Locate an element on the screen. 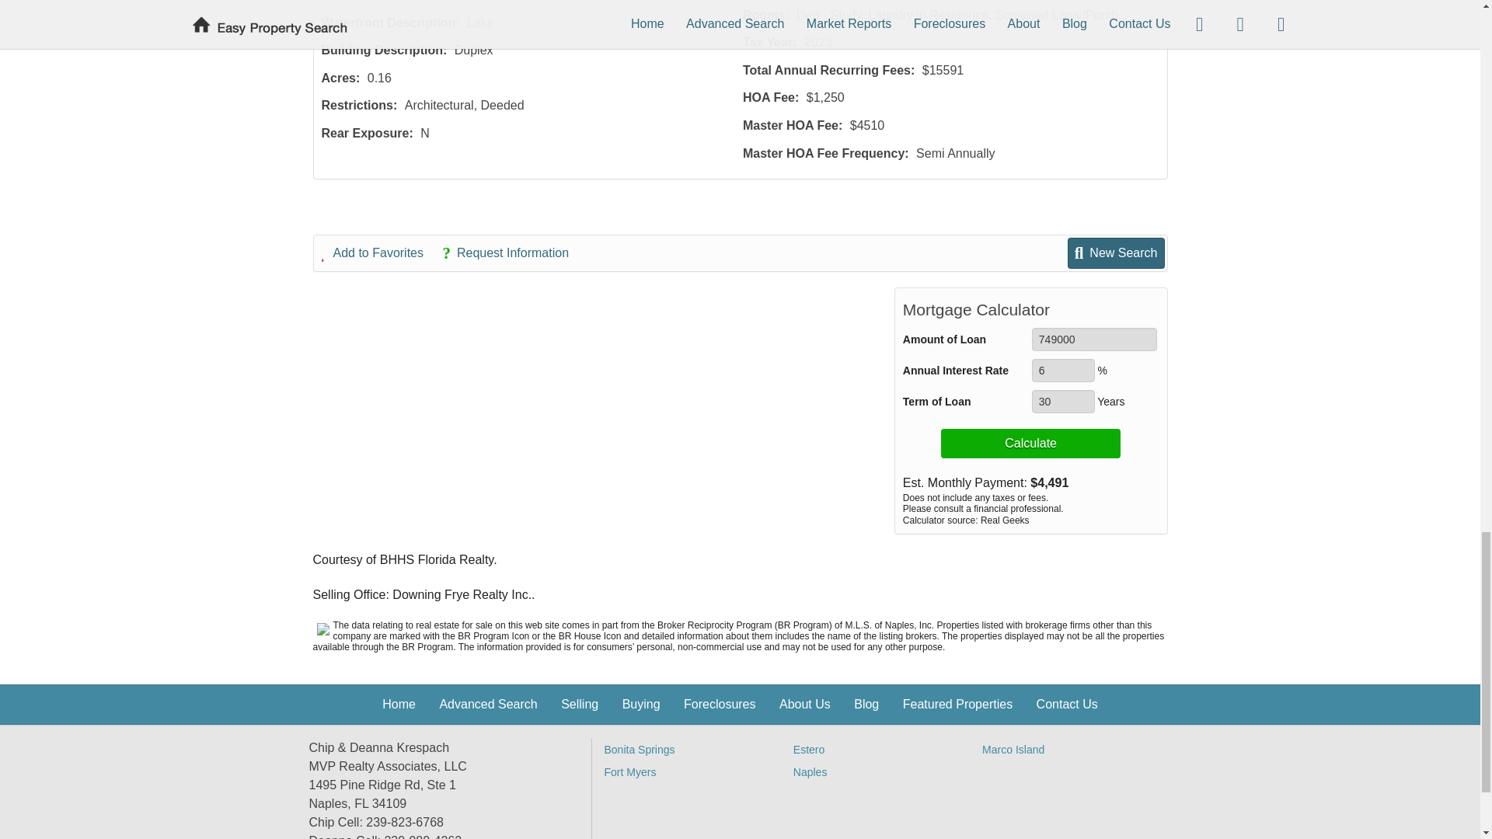 The width and height of the screenshot is (1492, 839). 30 is located at coordinates (1063, 402).